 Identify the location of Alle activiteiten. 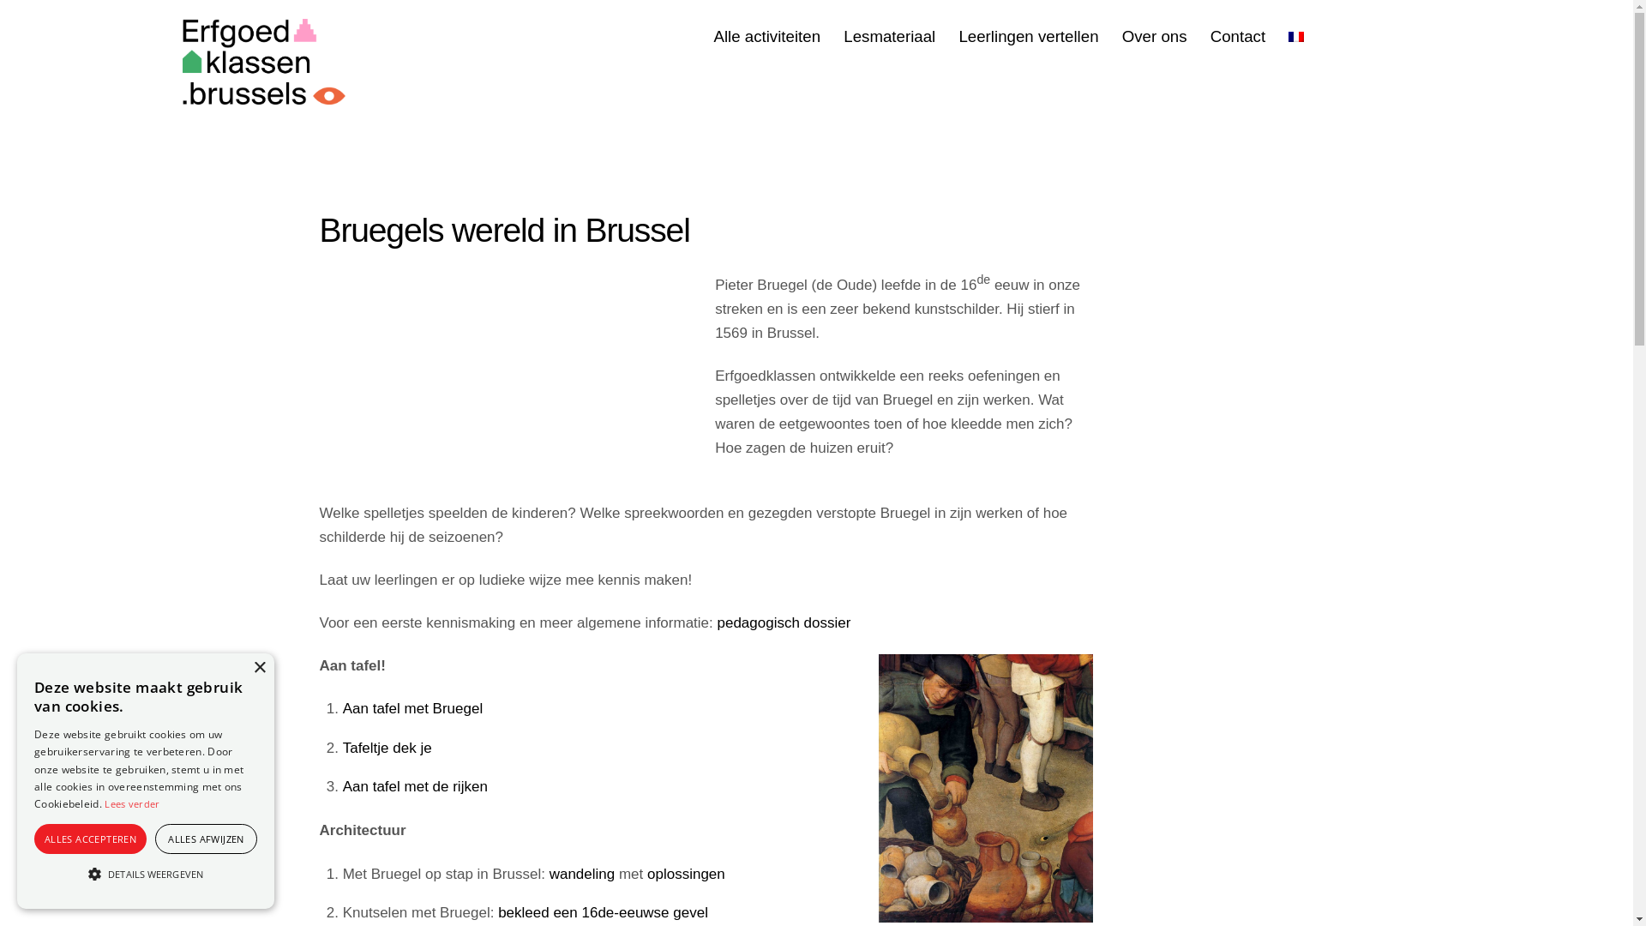
(766, 37).